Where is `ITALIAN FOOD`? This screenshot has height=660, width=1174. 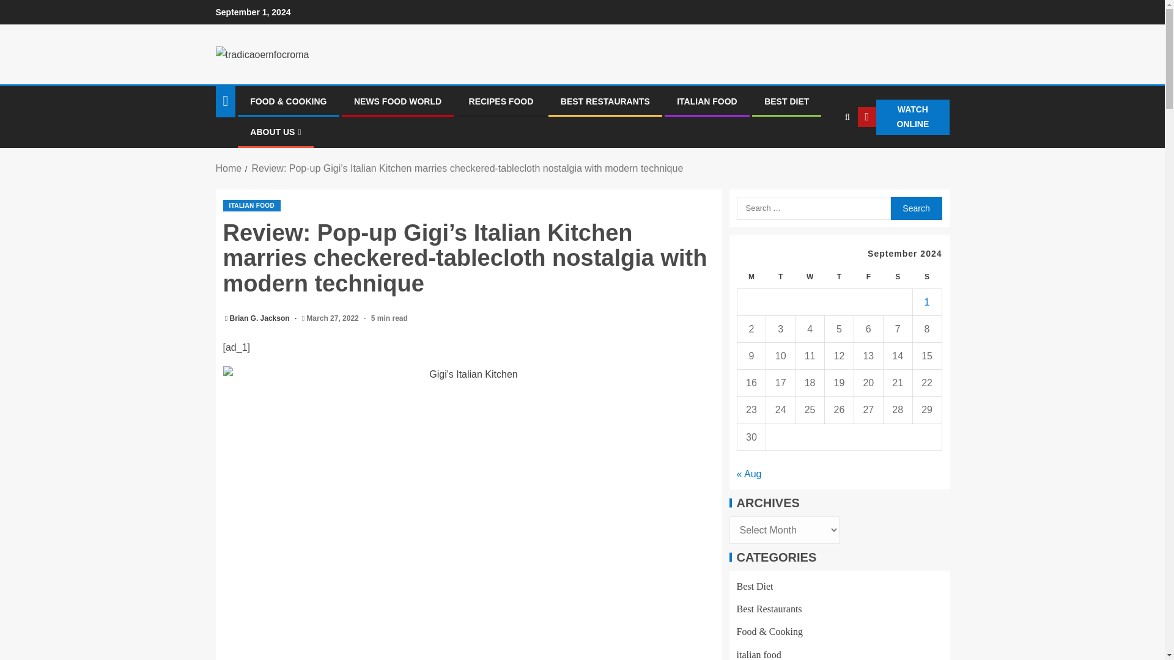
ITALIAN FOOD is located at coordinates (707, 101).